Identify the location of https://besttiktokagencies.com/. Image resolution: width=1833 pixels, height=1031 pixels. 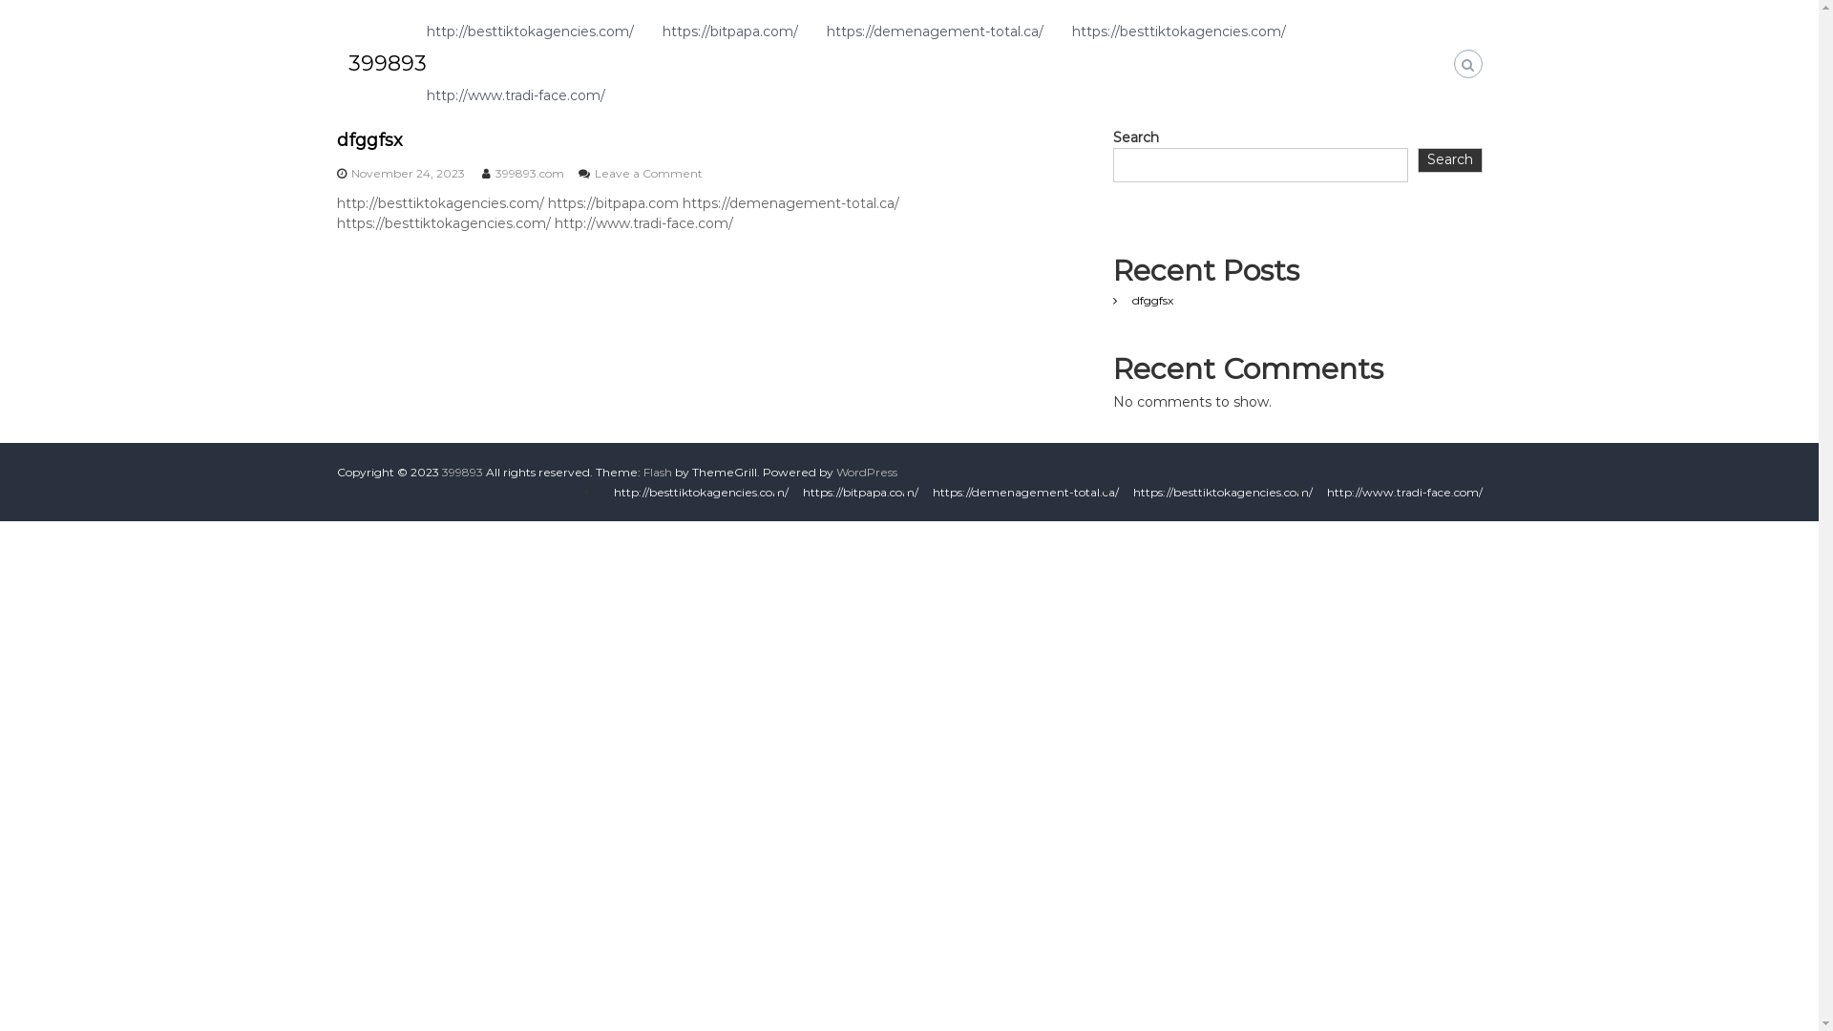
(1222, 493).